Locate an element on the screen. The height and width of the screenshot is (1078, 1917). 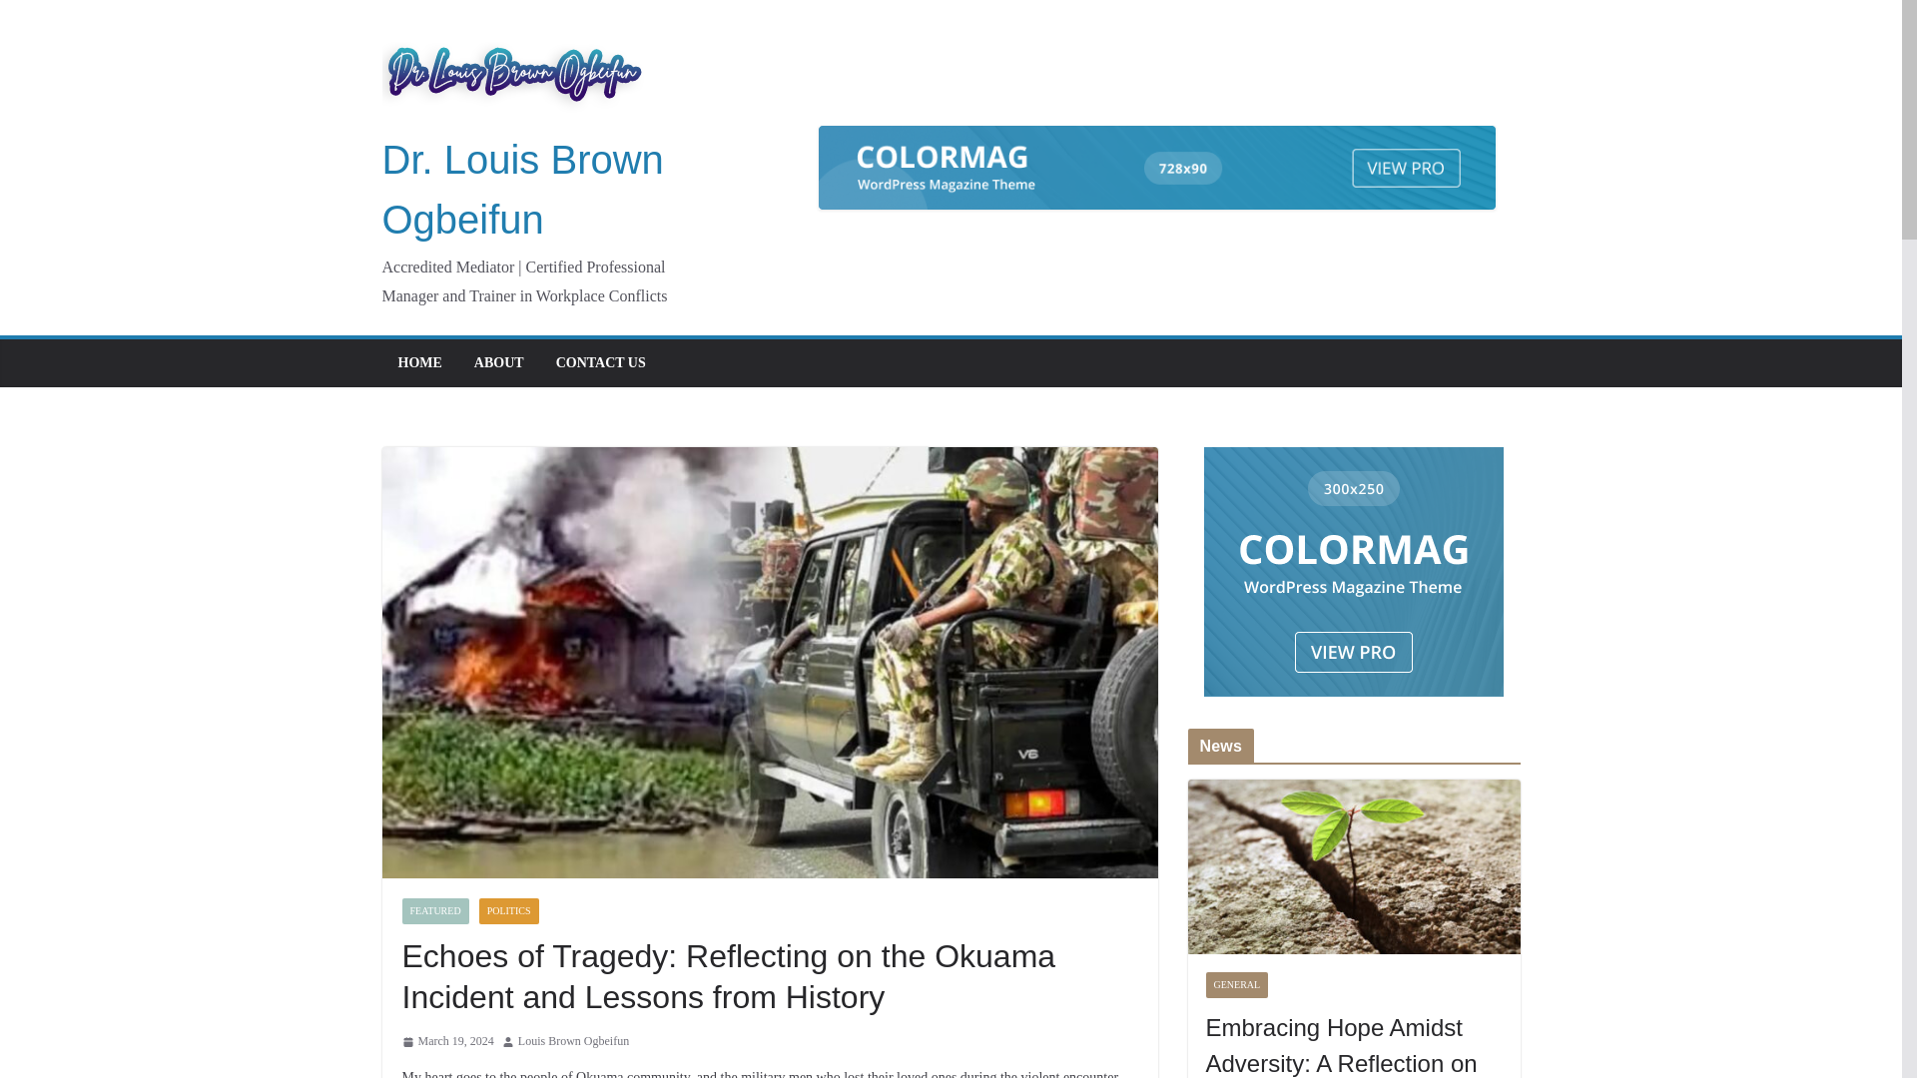
Louis Brown Ogbeifun is located at coordinates (573, 1042).